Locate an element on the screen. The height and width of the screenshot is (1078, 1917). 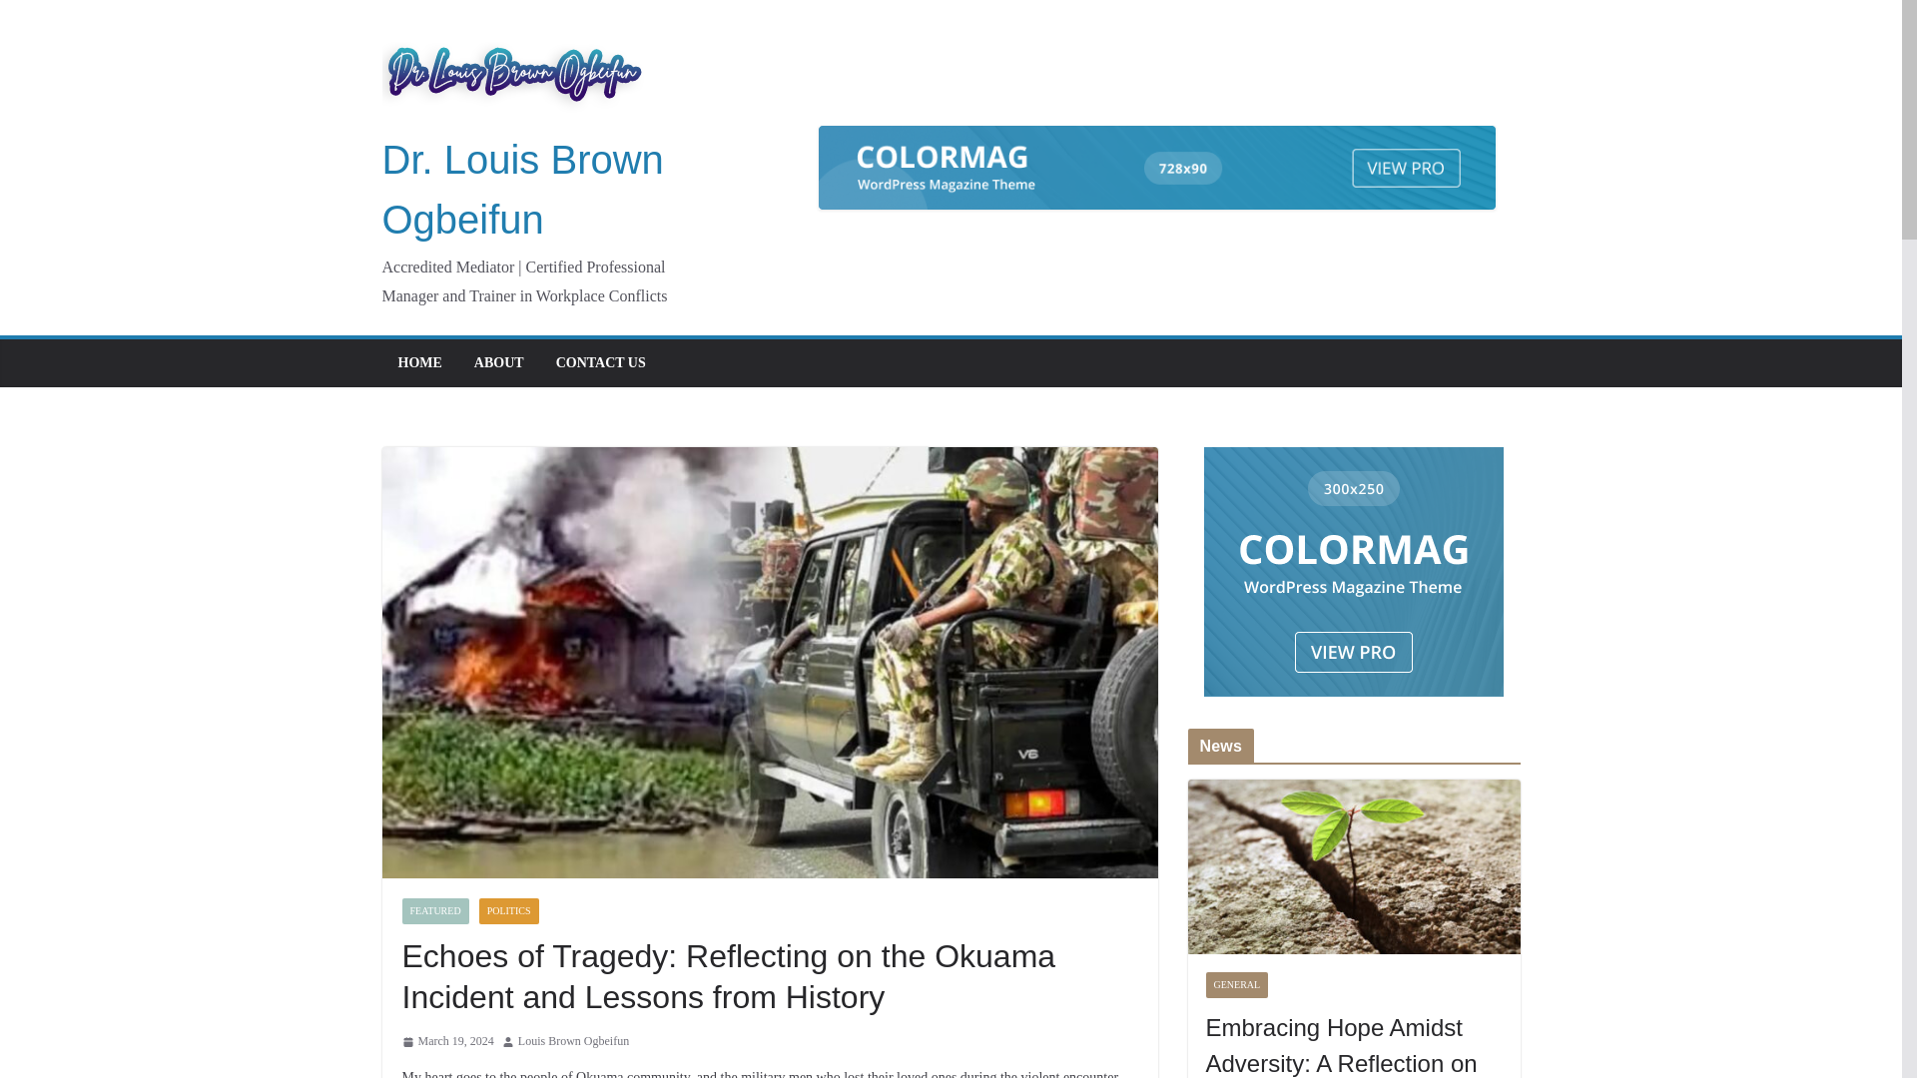
Louis Brown Ogbeifun is located at coordinates (573, 1042).